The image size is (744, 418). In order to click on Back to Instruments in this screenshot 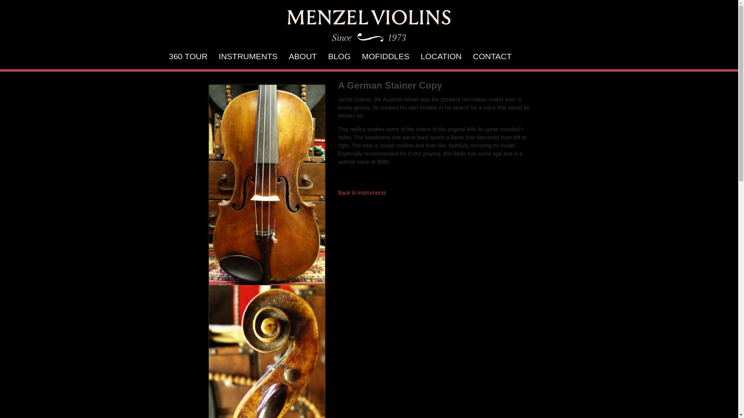, I will do `click(362, 193)`.